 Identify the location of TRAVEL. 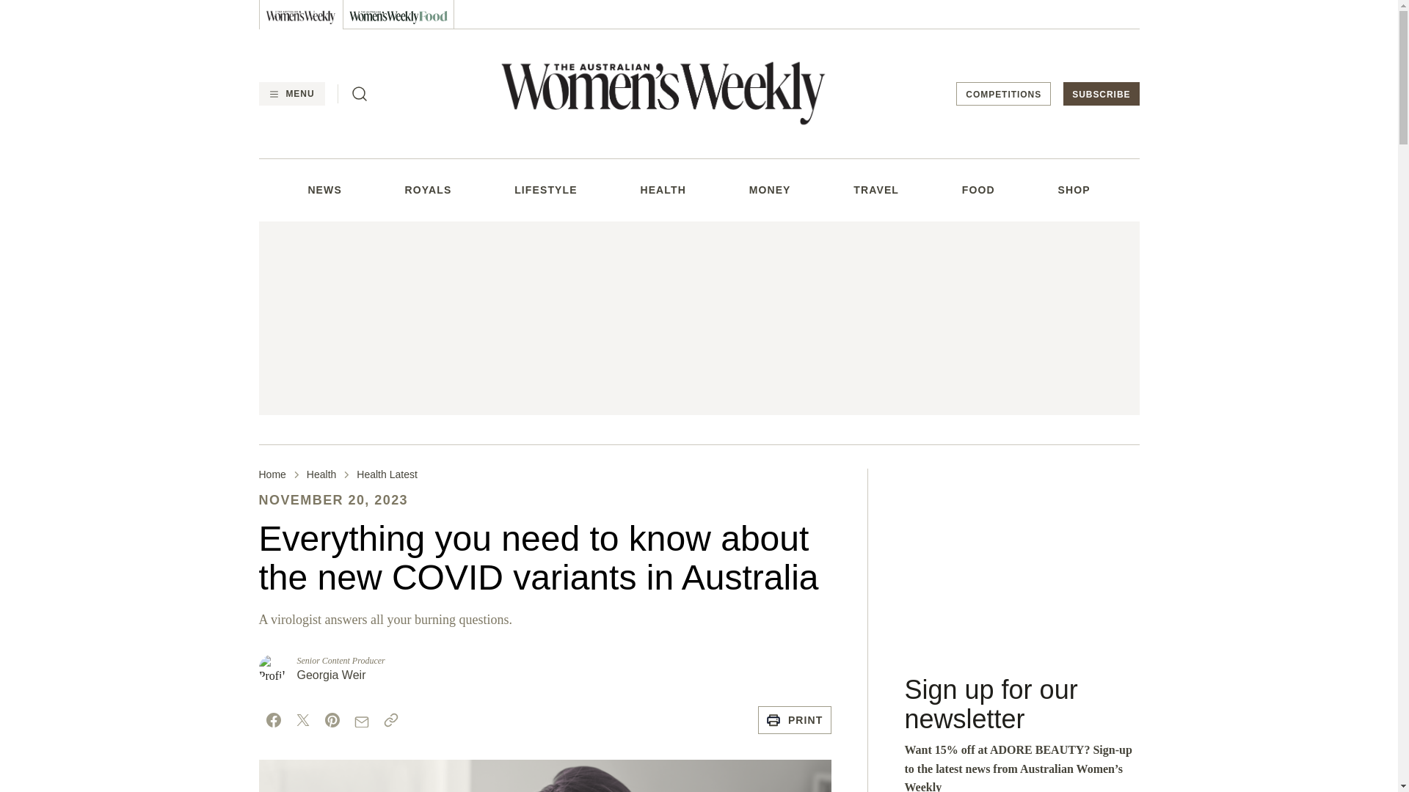
(876, 189).